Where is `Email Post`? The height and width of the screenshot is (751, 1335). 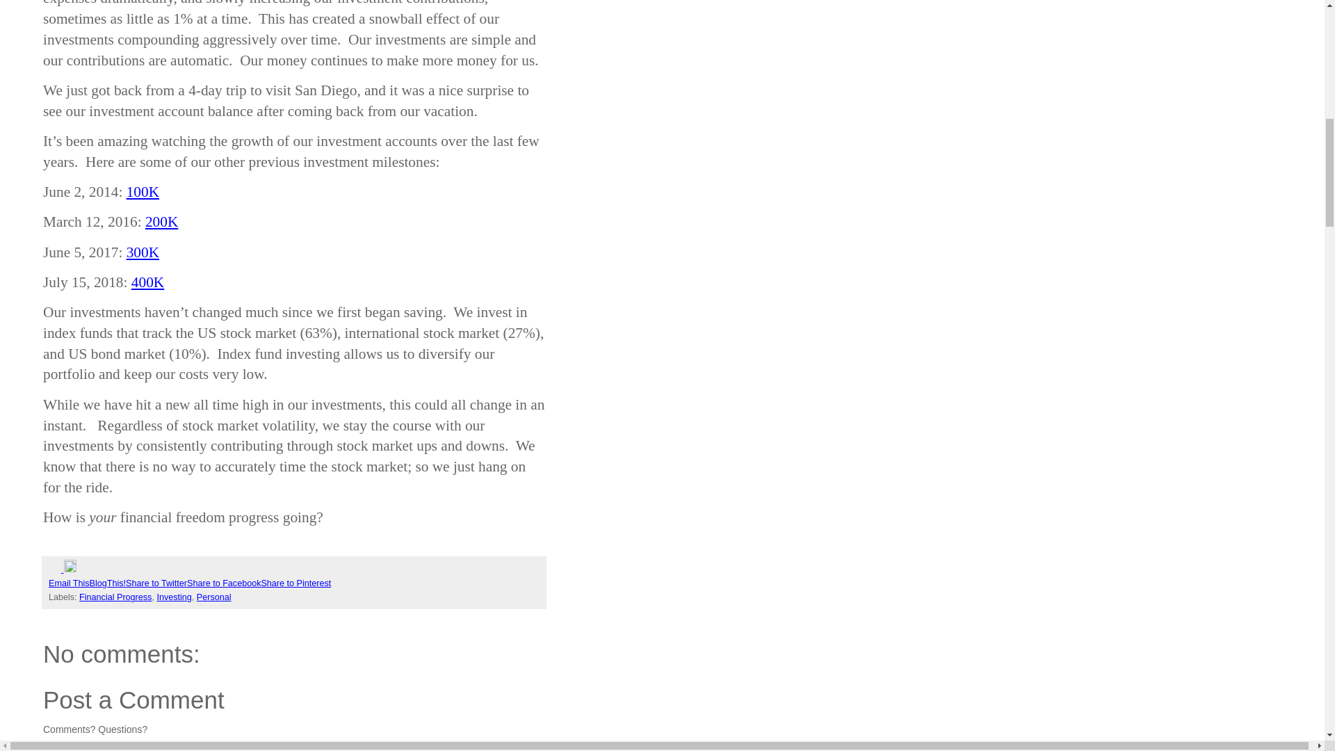 Email Post is located at coordinates (56, 570).